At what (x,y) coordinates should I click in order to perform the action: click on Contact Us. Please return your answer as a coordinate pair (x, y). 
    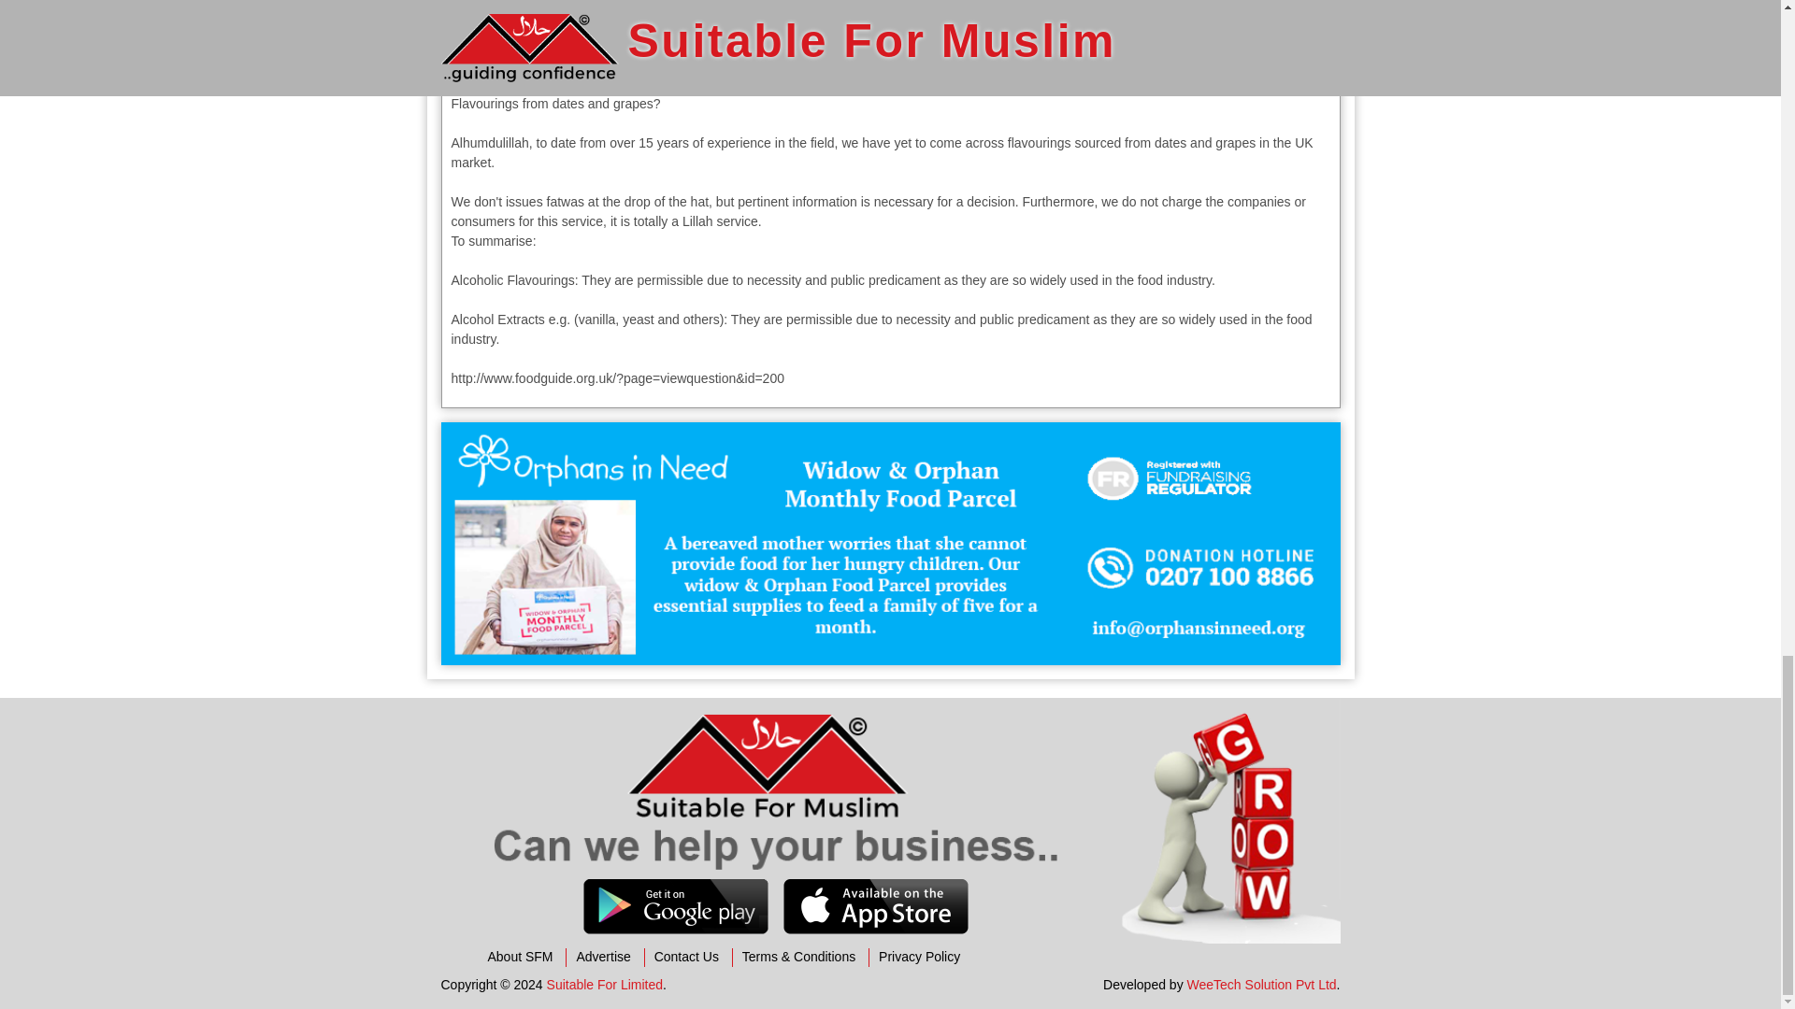
    Looking at the image, I should click on (686, 957).